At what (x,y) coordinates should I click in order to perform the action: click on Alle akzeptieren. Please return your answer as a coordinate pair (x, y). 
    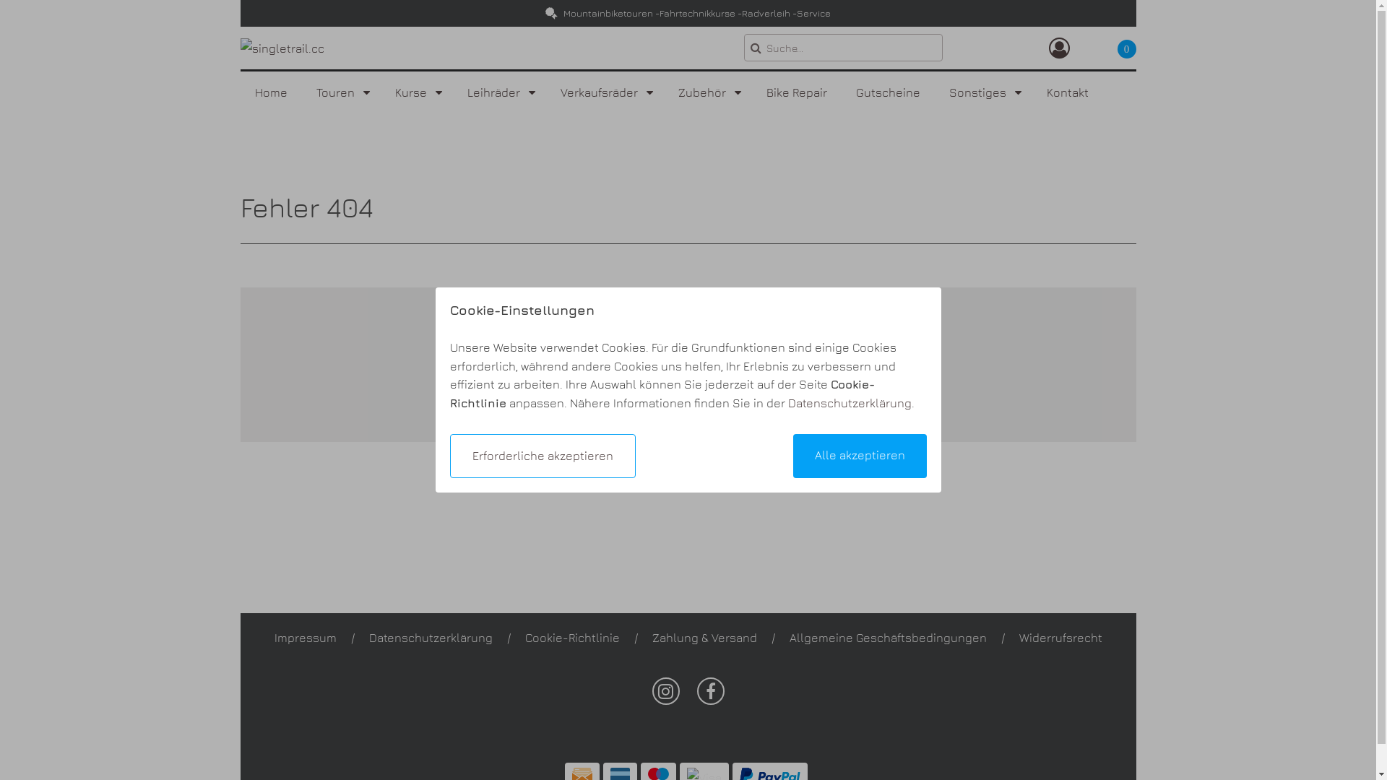
    Looking at the image, I should click on (860, 456).